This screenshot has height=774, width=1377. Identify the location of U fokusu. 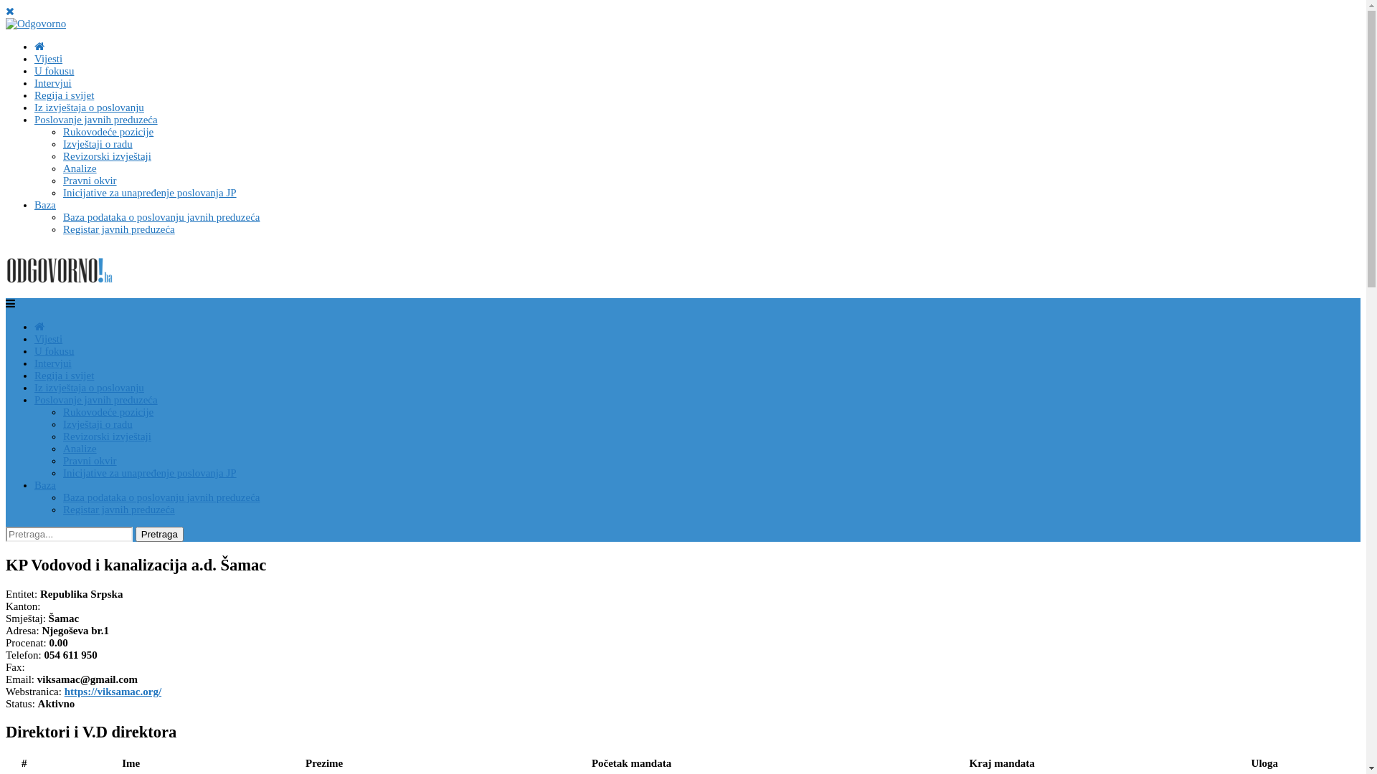
(55, 71).